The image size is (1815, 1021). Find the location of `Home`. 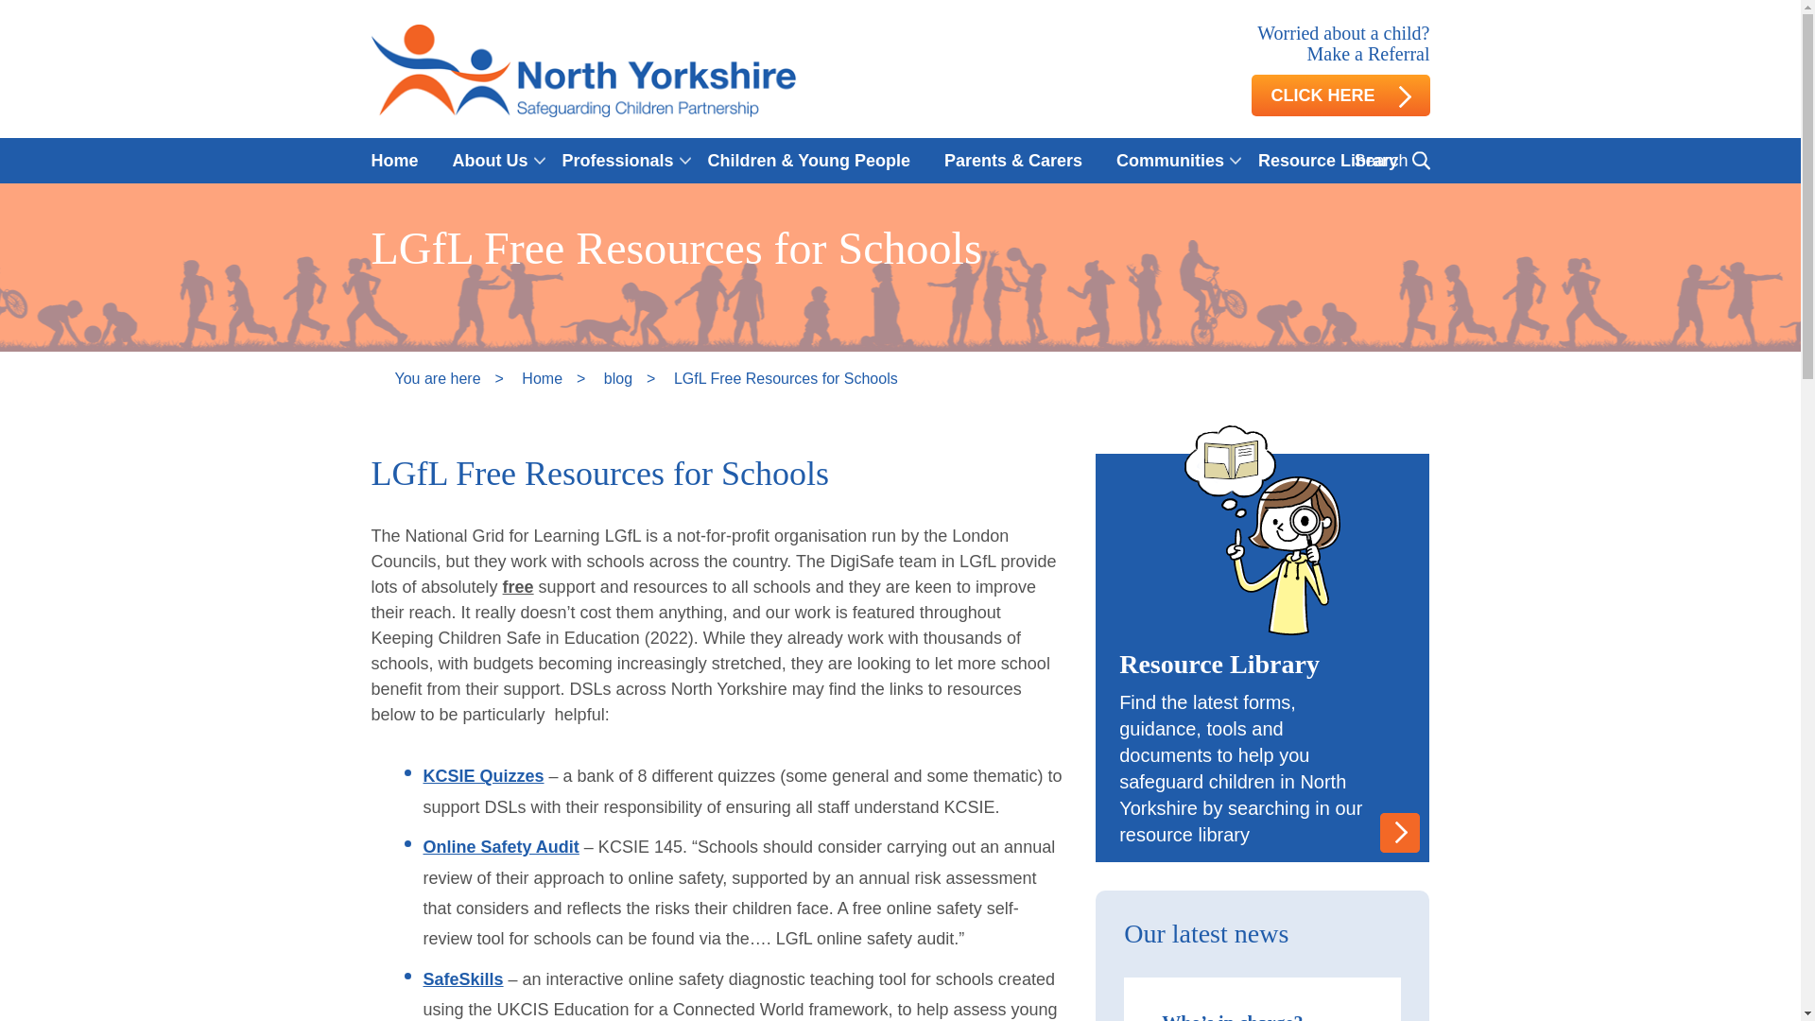

Home is located at coordinates (403, 161).